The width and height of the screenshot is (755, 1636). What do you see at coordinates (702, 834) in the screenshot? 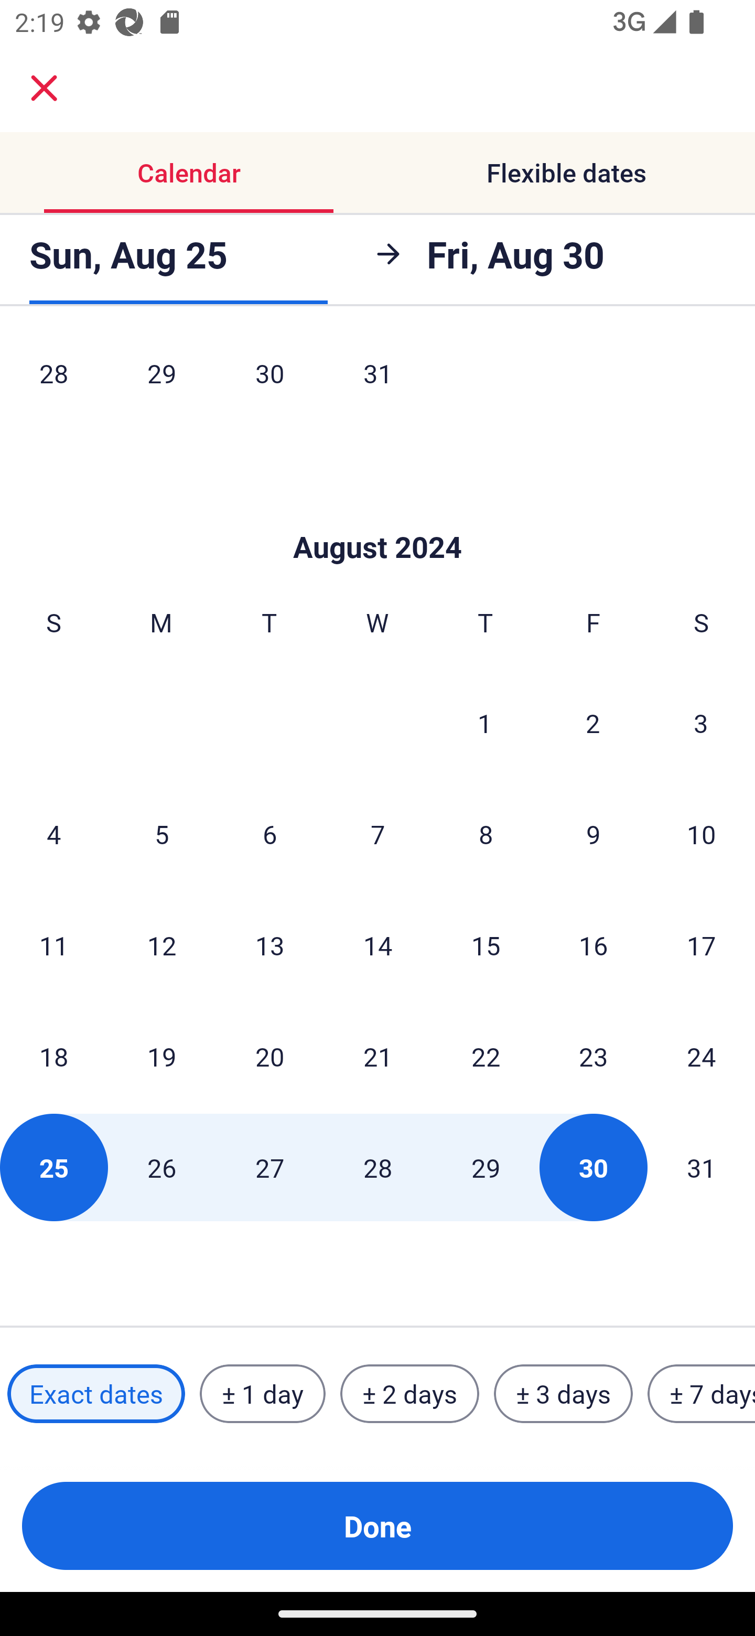
I see `10 Saturday, August 10, 2024` at bounding box center [702, 834].